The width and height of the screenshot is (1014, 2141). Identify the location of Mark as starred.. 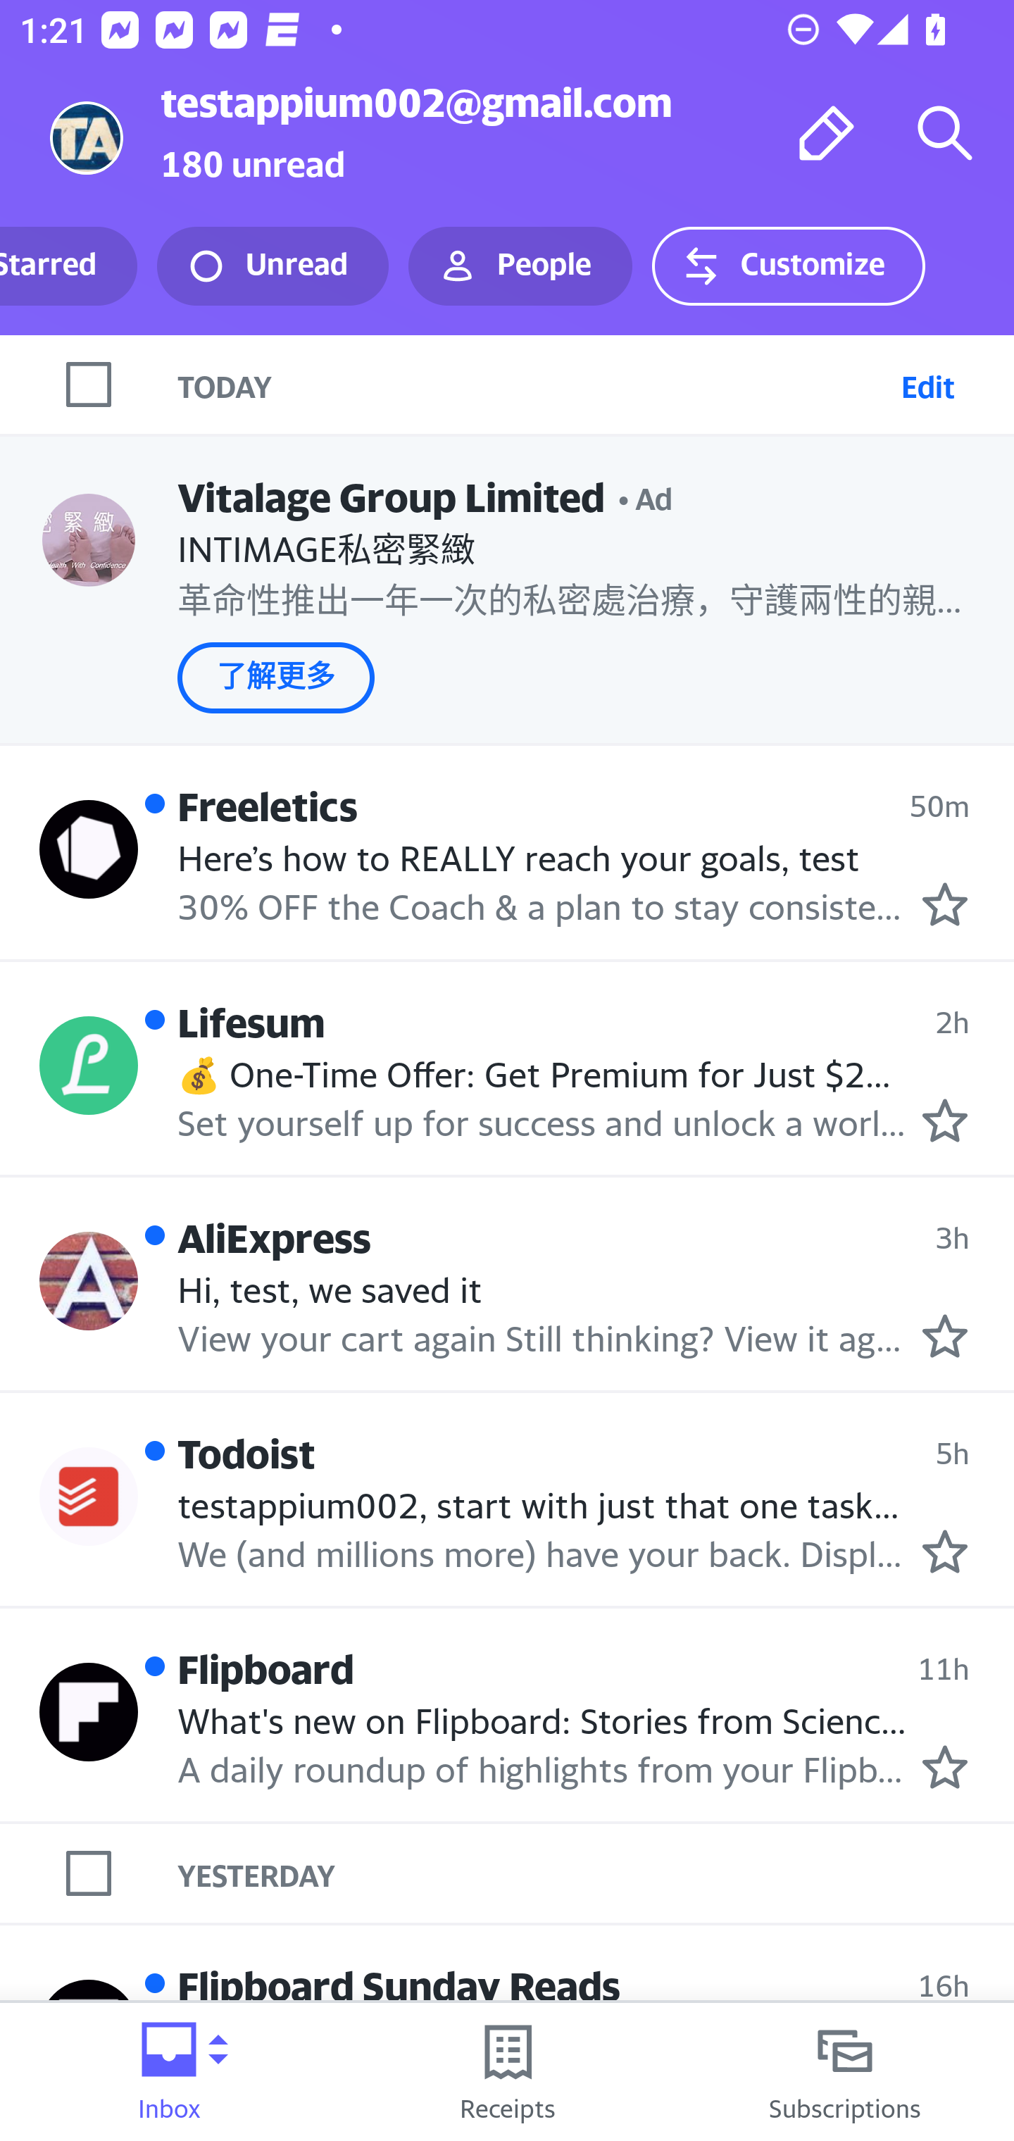
(945, 1335).